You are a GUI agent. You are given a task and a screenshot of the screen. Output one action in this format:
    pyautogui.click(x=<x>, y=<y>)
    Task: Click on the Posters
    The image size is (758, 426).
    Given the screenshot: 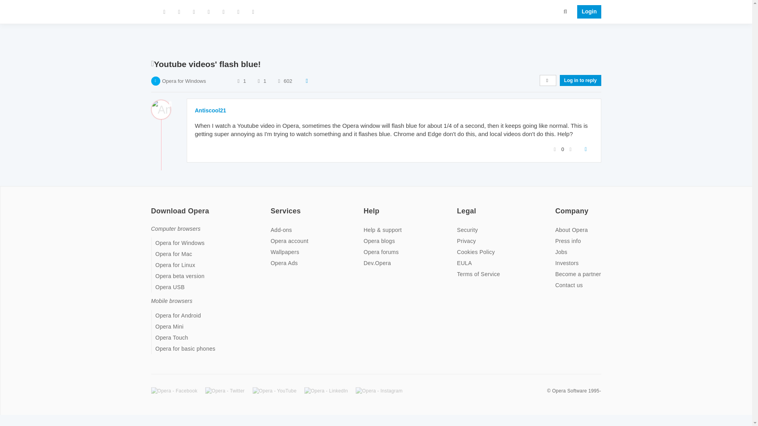 What is the action you would take?
    pyautogui.click(x=238, y=80)
    